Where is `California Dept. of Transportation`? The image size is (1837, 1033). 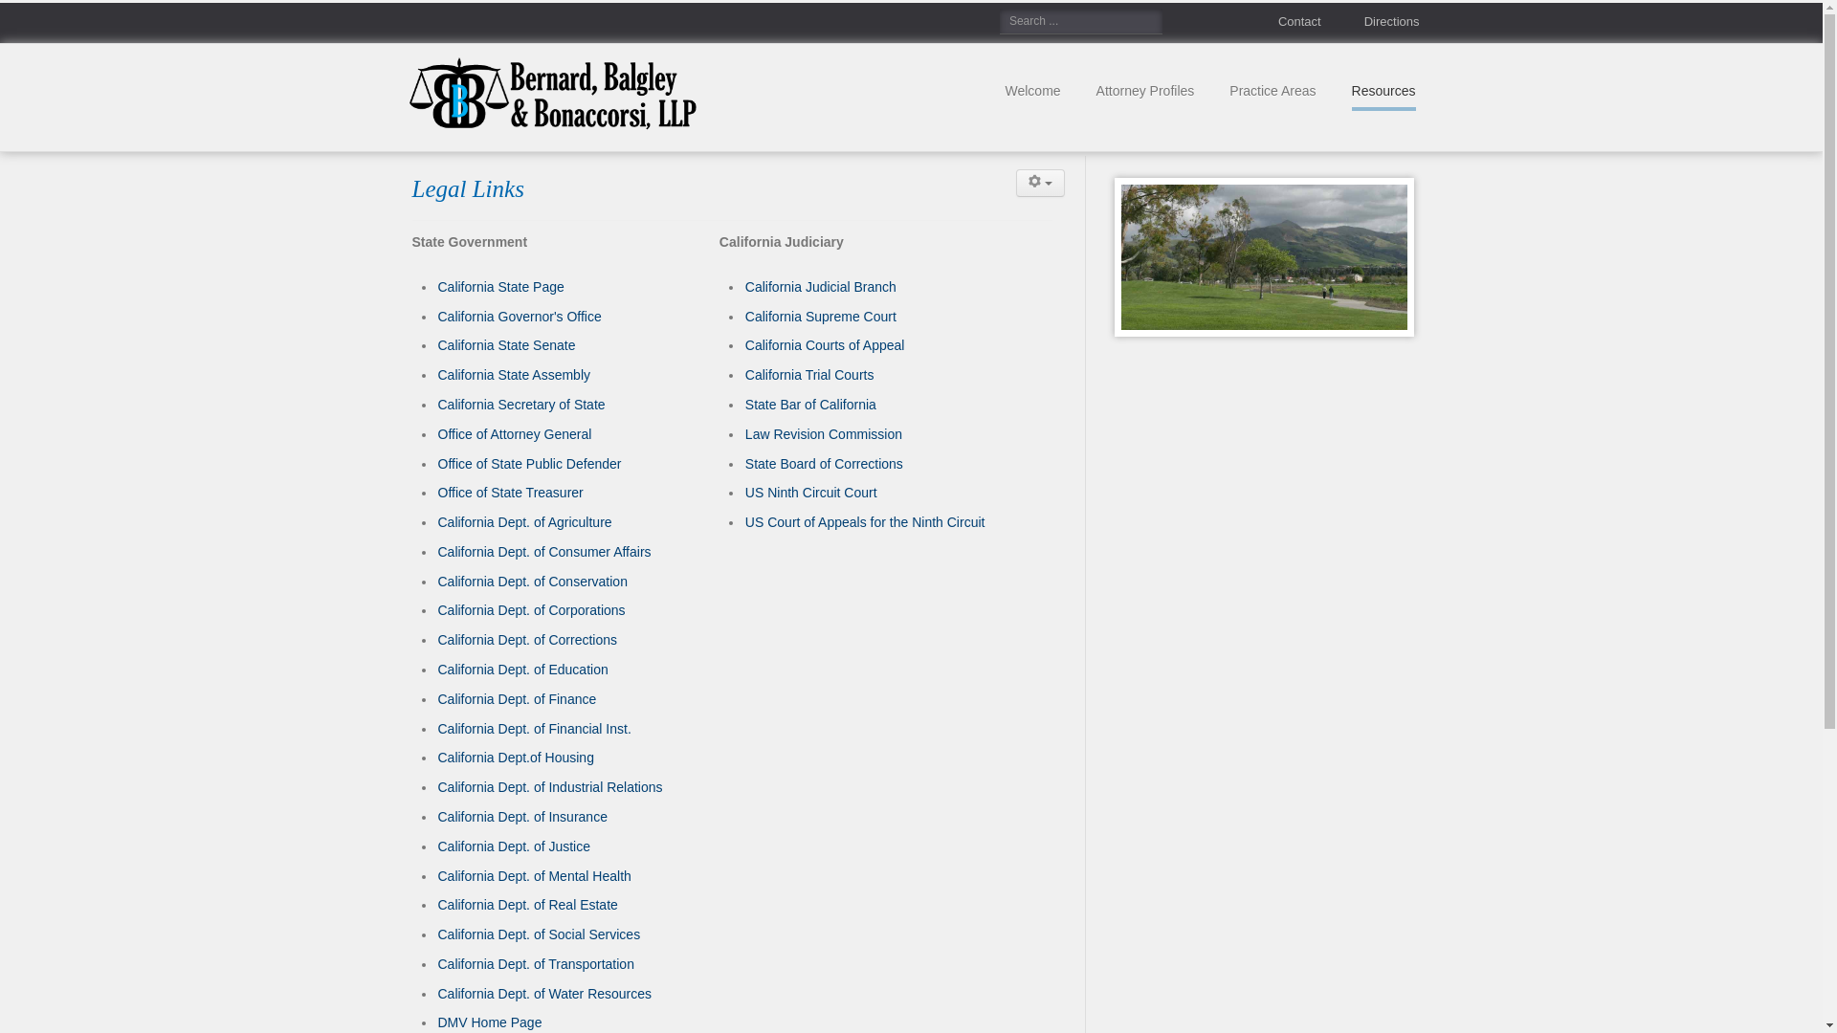 California Dept. of Transportation is located at coordinates (536, 964).